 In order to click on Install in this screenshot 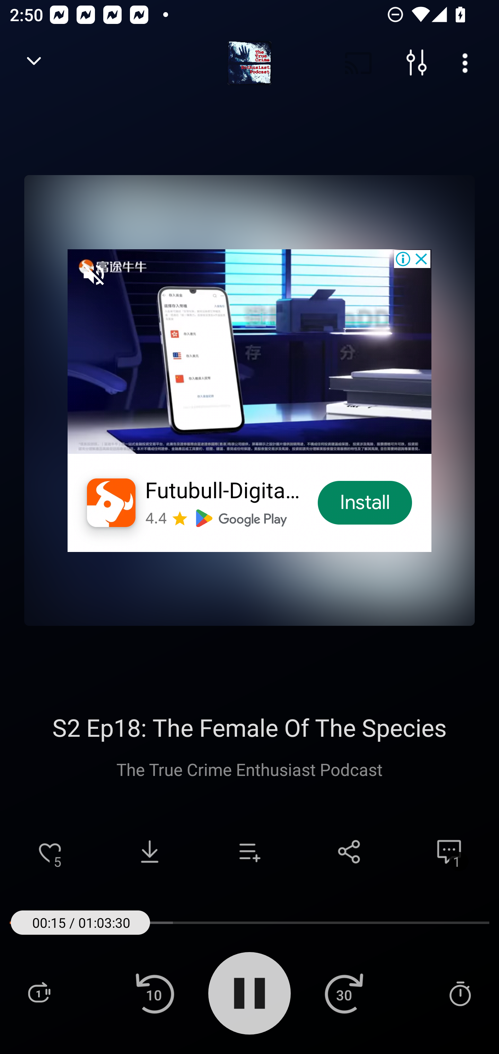, I will do `click(365, 503)`.